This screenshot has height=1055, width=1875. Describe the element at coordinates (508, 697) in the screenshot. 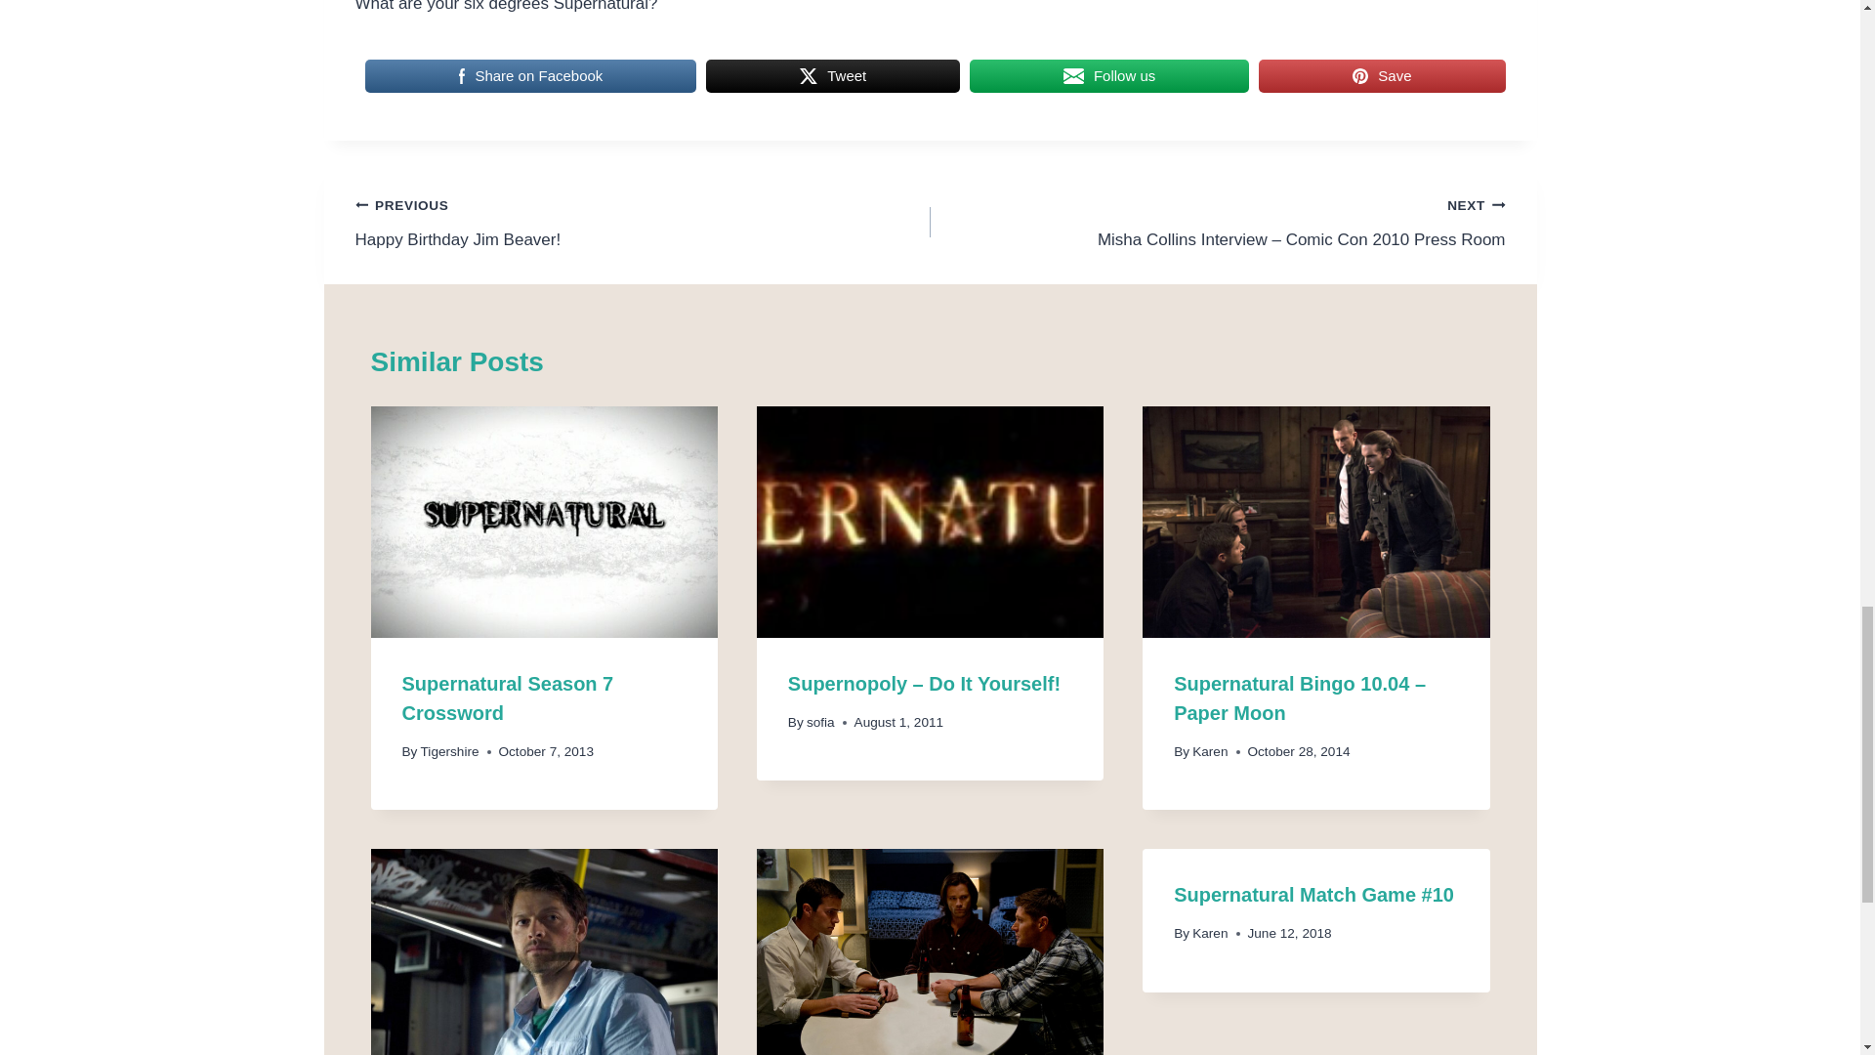

I see `Save` at that location.